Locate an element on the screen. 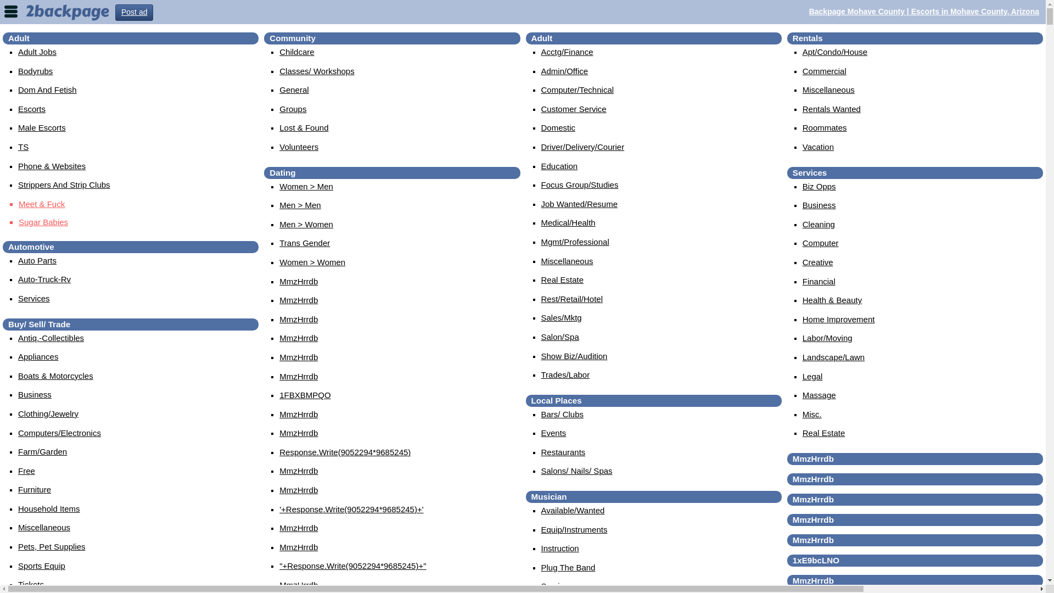  Real Estate is located at coordinates (563, 280).